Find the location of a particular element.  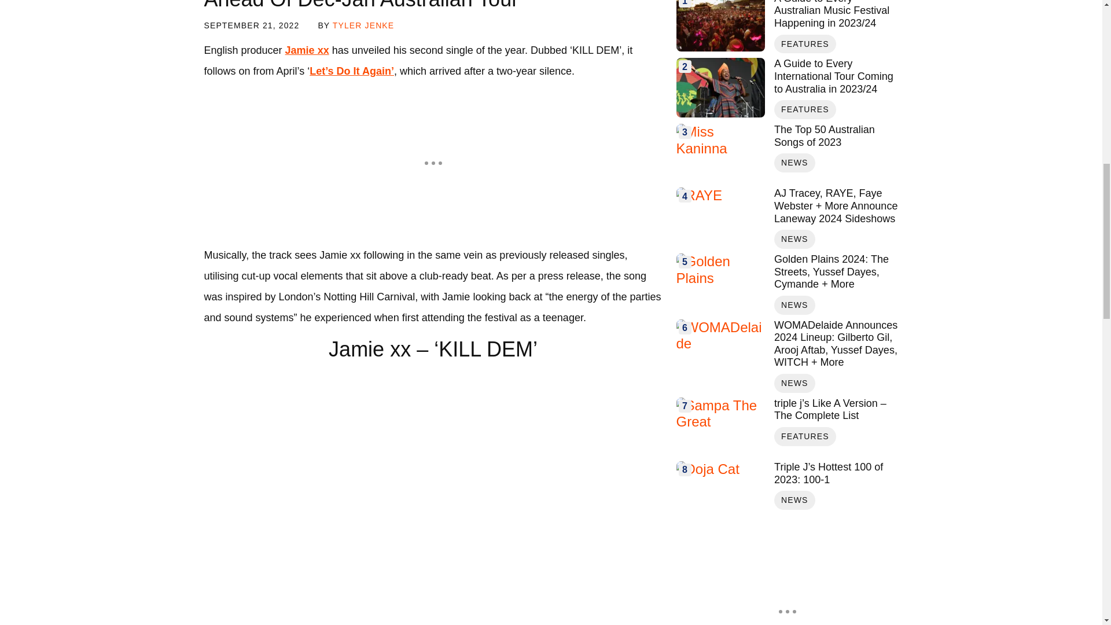

TYLER JENKE is located at coordinates (363, 25).